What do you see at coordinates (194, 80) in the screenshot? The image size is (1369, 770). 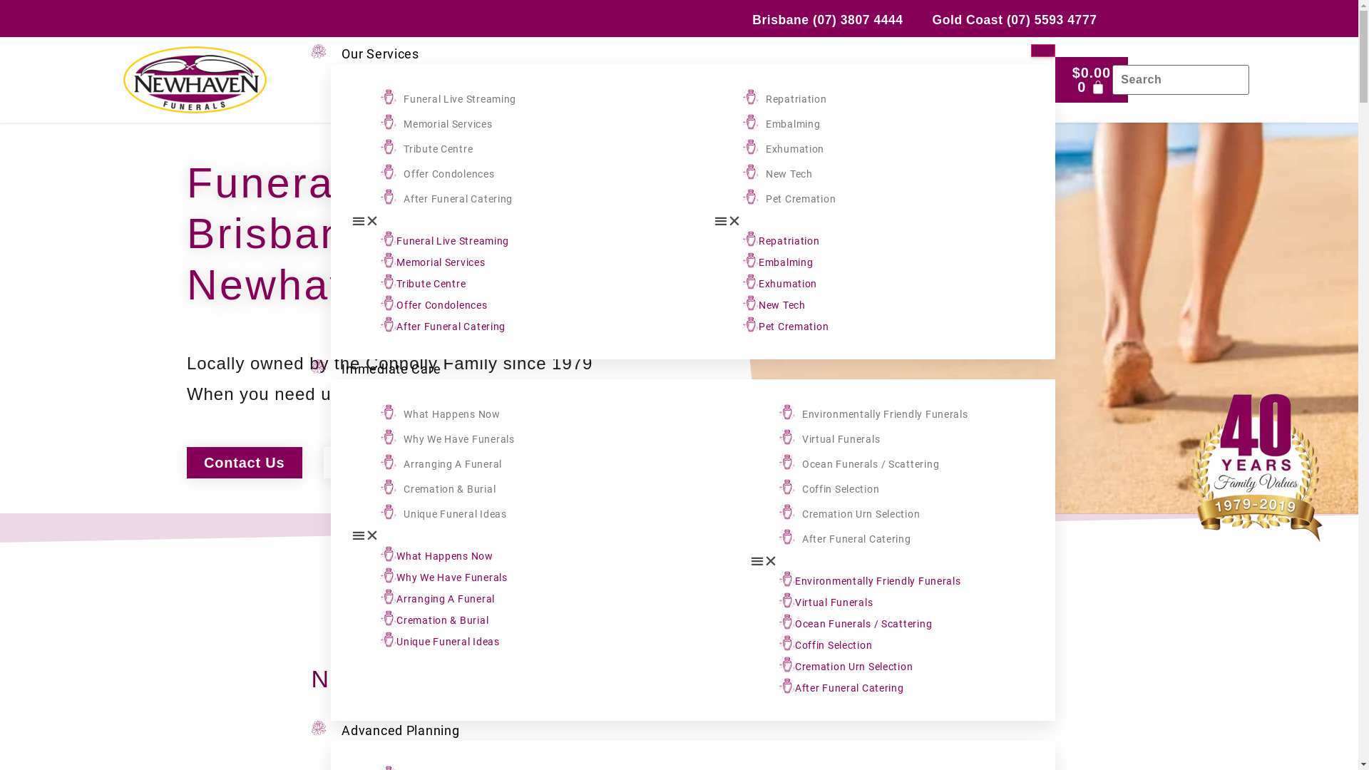 I see `Newhaven Funerals: Funeral Home` at bounding box center [194, 80].